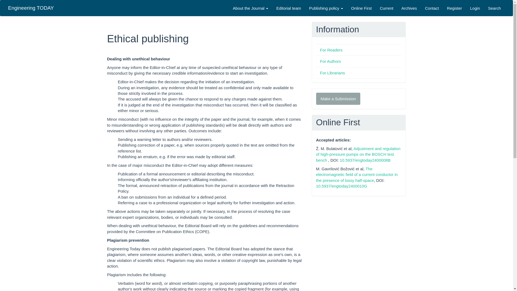 The width and height of the screenshot is (517, 291). I want to click on For Readers, so click(331, 50).